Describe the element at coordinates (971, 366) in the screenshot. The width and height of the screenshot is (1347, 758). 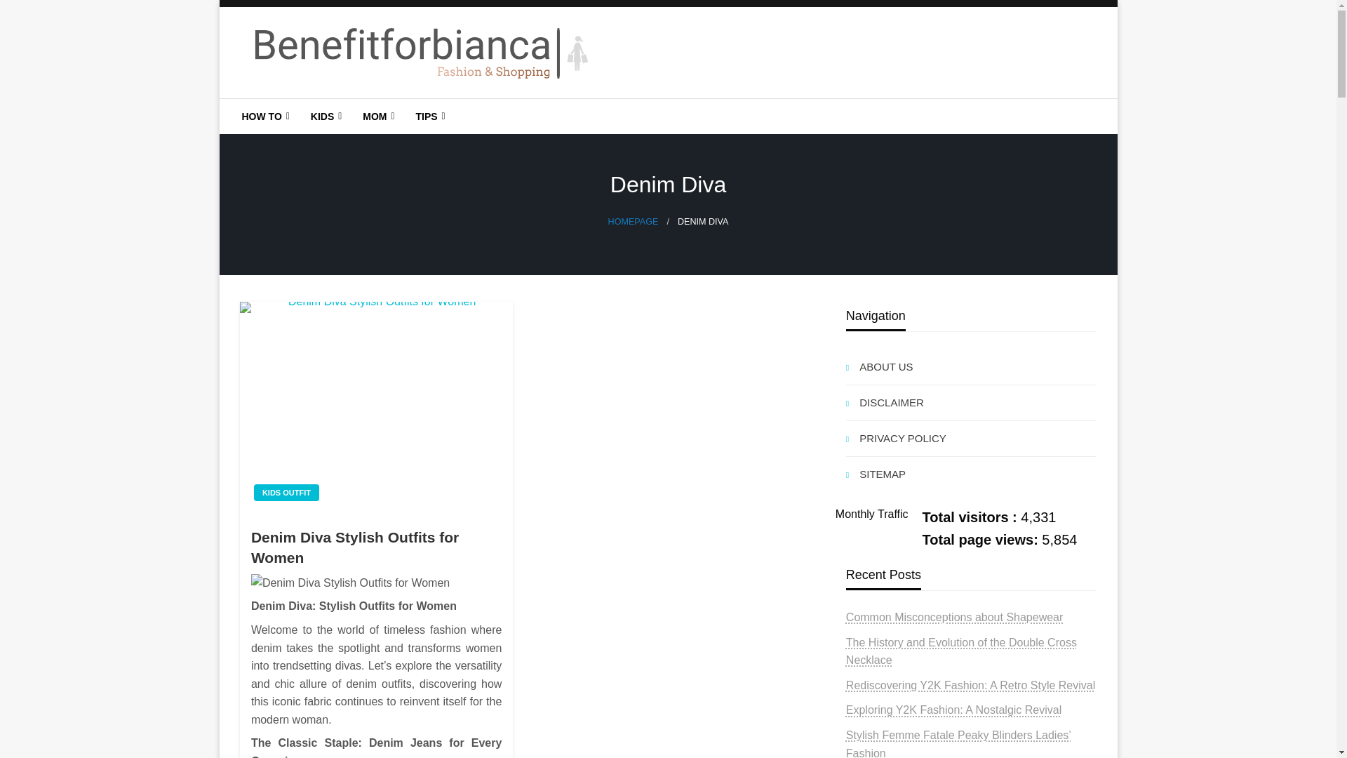
I see `ABOUT US` at that location.